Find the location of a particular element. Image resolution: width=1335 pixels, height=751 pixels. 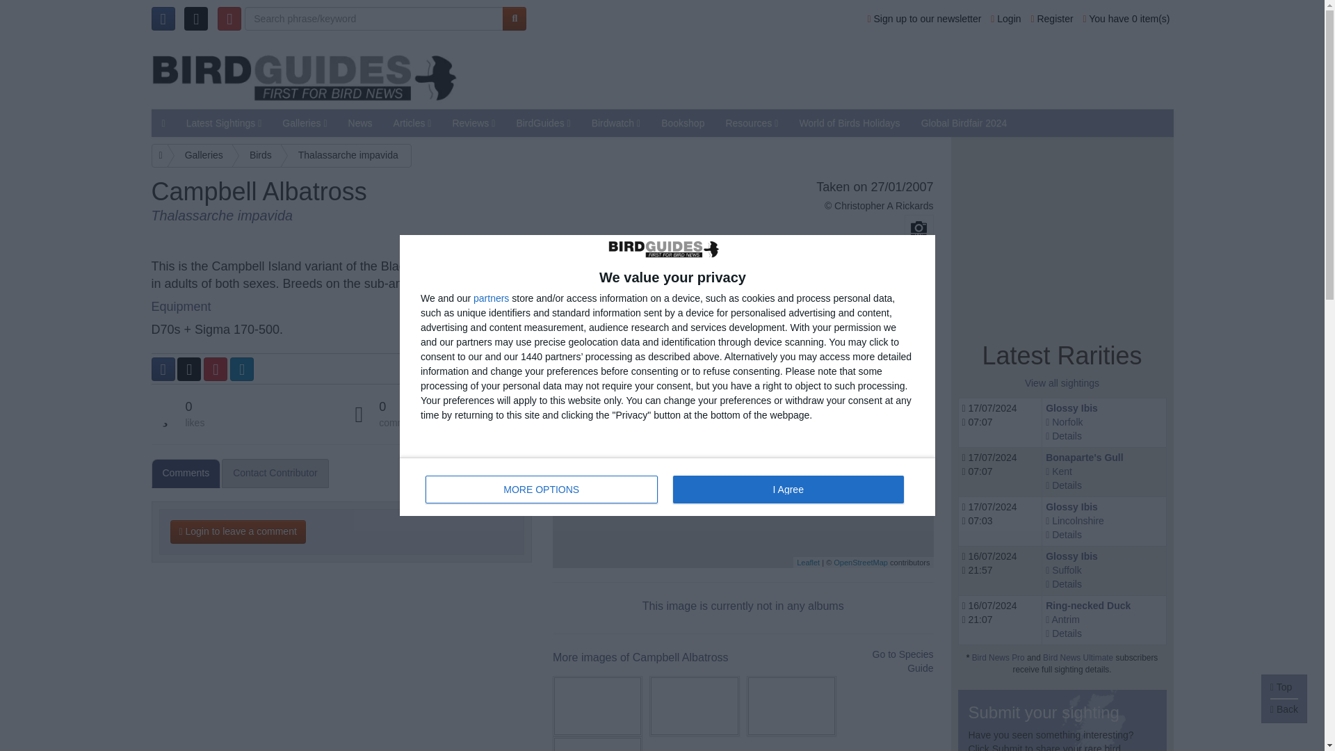

News is located at coordinates (925, 18).